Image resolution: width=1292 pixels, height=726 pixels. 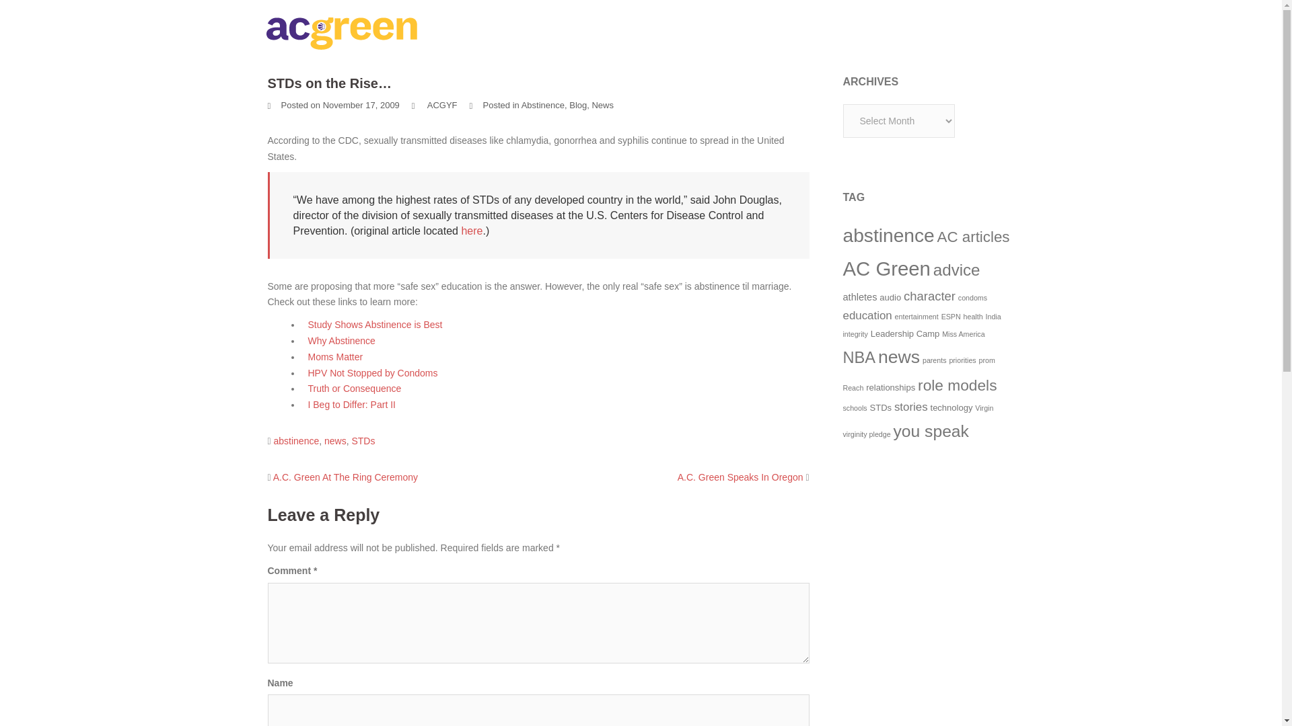 I want to click on Why Abstinence, so click(x=342, y=340).